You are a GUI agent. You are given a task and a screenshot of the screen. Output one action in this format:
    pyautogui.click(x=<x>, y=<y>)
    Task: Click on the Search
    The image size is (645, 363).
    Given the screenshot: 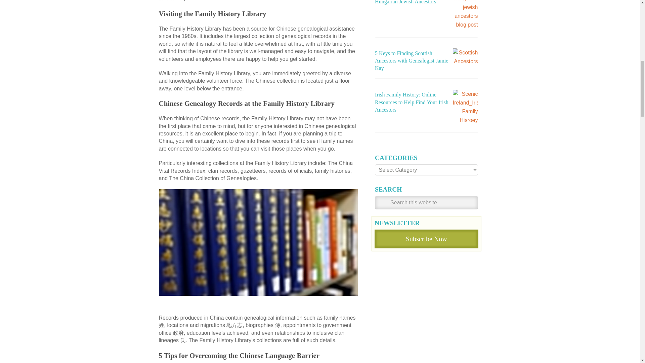 What is the action you would take?
    pyautogui.click(x=382, y=204)
    